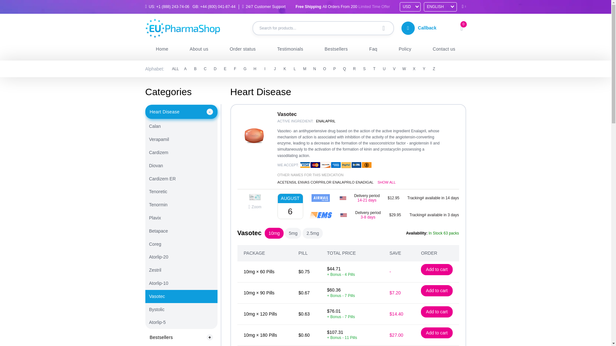 Image resolution: width=616 pixels, height=346 pixels. Describe the element at coordinates (199, 49) in the screenshot. I see `about us` at that location.